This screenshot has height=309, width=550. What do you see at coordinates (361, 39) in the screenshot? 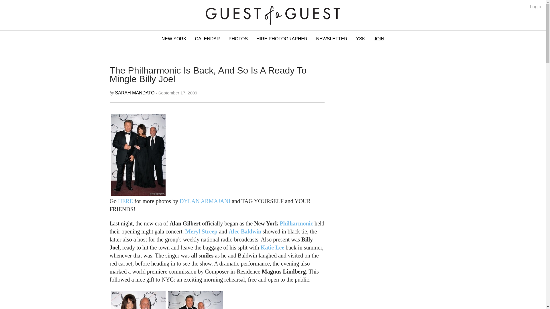
I see `YSK` at bounding box center [361, 39].